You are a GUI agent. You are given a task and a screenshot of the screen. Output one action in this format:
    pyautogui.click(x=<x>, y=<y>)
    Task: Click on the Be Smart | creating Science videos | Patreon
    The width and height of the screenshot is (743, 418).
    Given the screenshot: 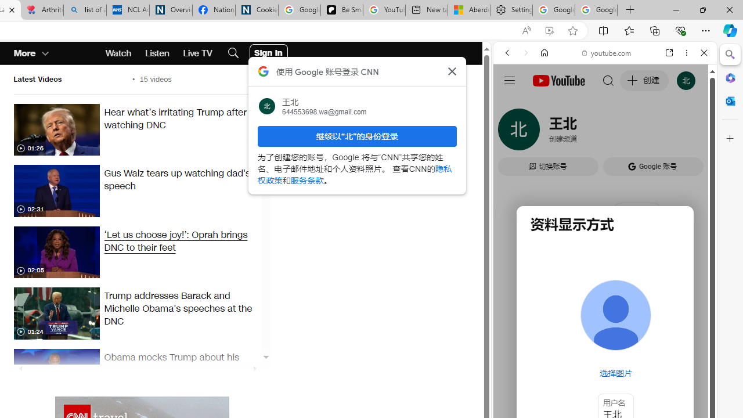 What is the action you would take?
    pyautogui.click(x=341, y=10)
    